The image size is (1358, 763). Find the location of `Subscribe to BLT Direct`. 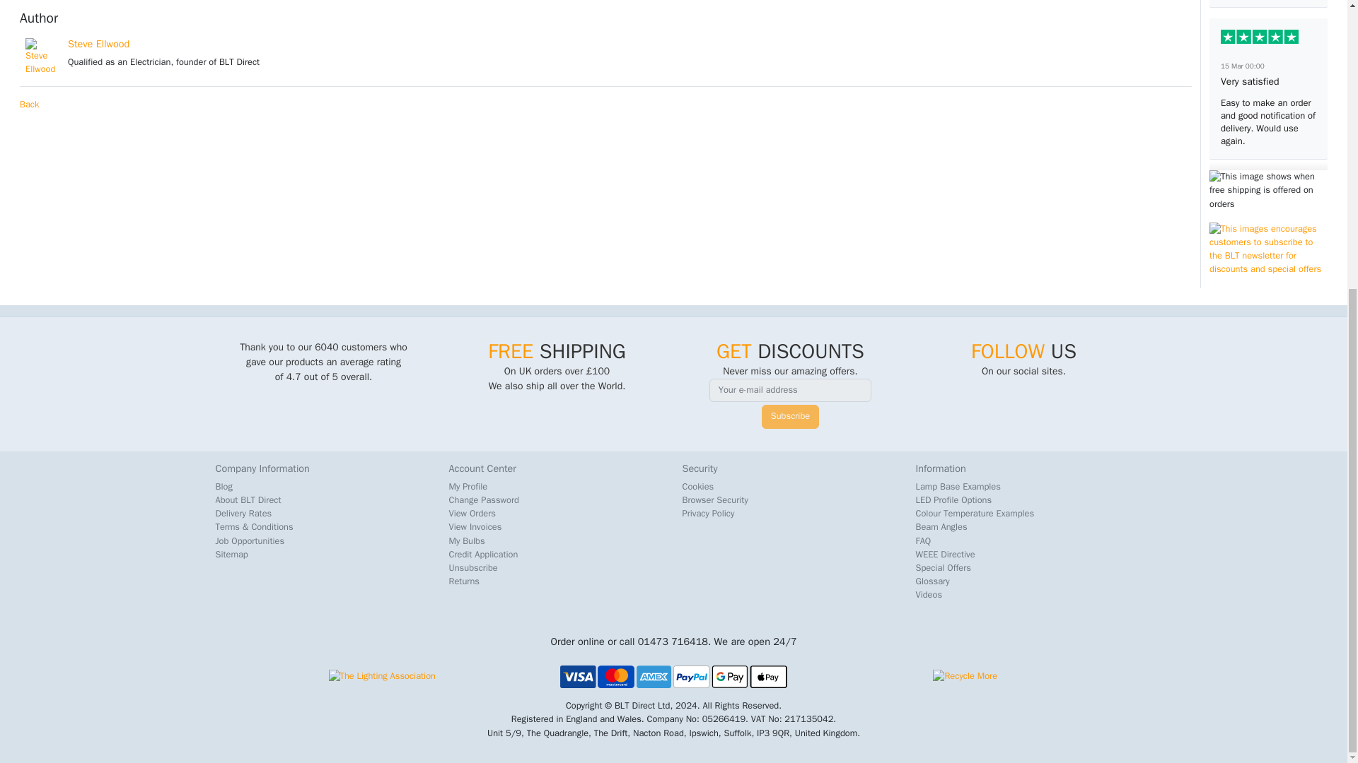

Subscribe to BLT Direct is located at coordinates (1269, 250).